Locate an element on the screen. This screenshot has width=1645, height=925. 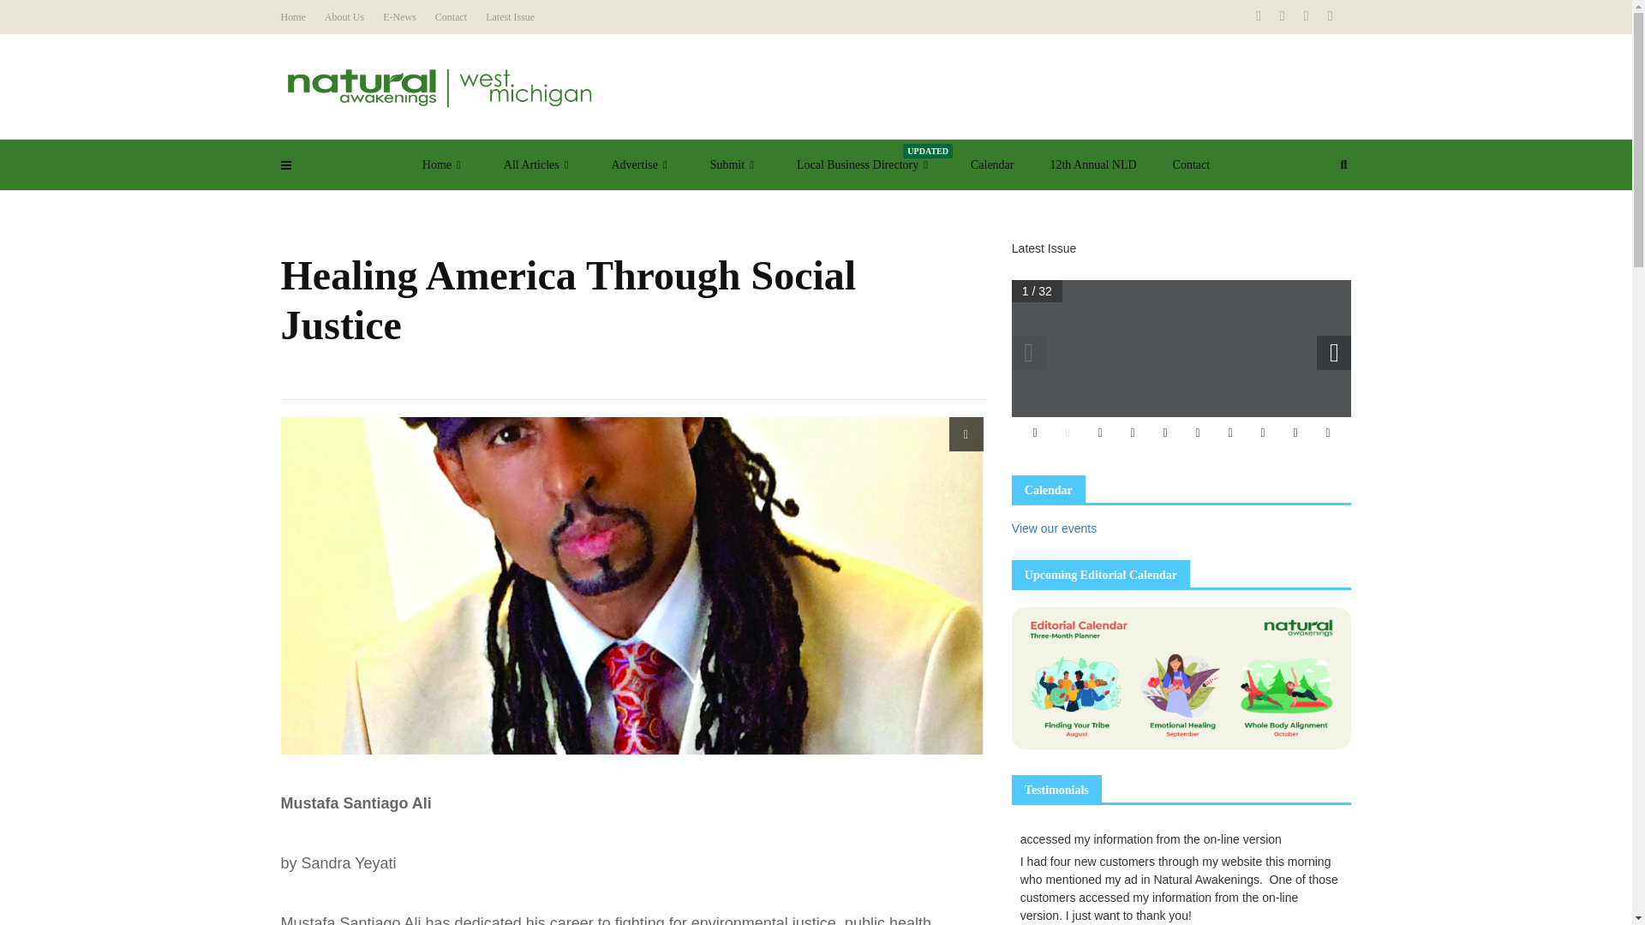
Zoom out is located at coordinates (1068, 433).